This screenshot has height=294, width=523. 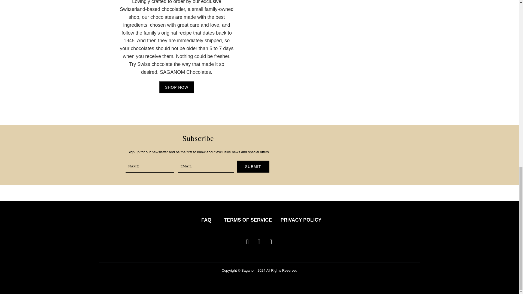 What do you see at coordinates (177, 87) in the screenshot?
I see `SHOP NOW` at bounding box center [177, 87].